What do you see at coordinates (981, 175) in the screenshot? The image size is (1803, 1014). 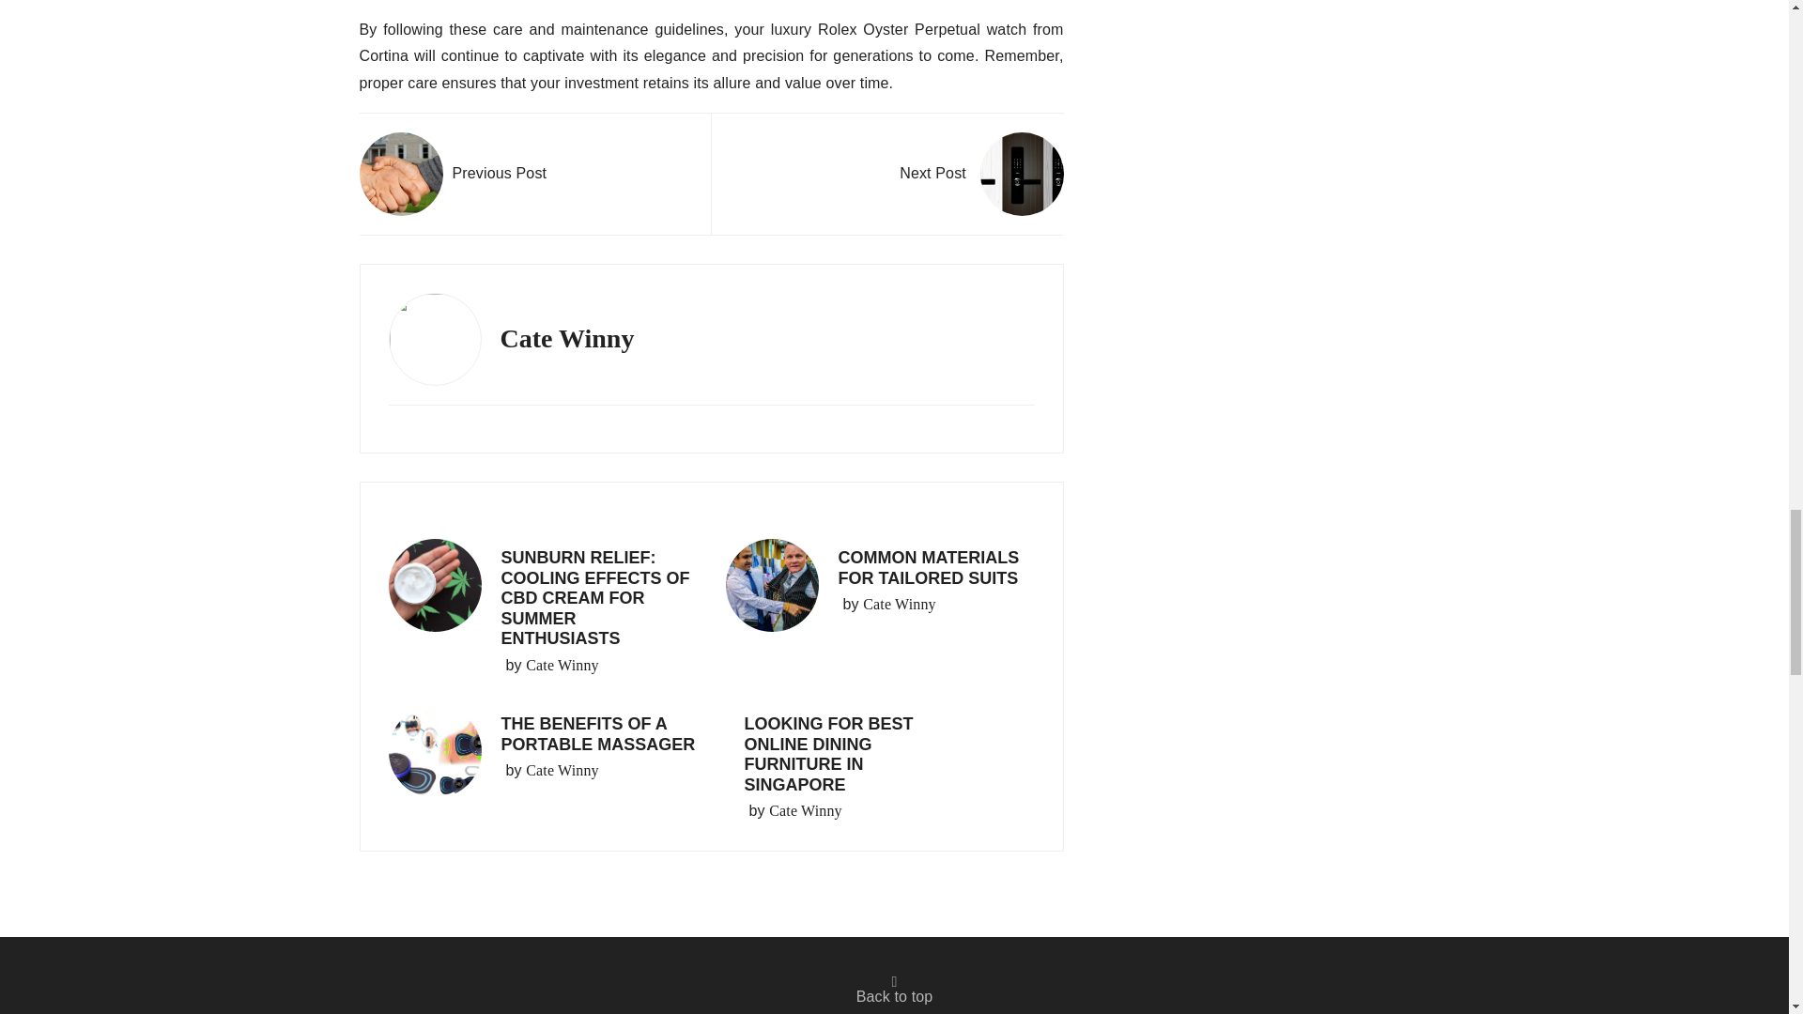 I see `Next Post` at bounding box center [981, 175].